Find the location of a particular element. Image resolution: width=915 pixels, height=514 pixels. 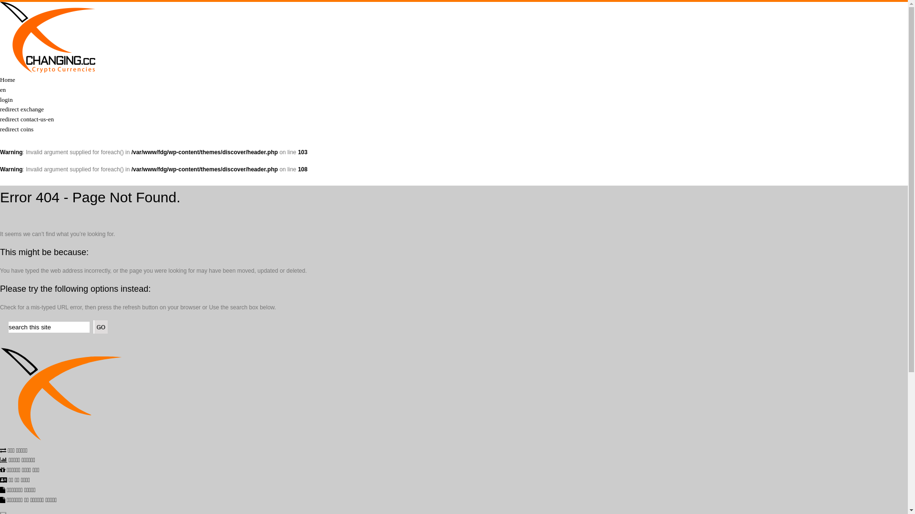

en is located at coordinates (3, 89).